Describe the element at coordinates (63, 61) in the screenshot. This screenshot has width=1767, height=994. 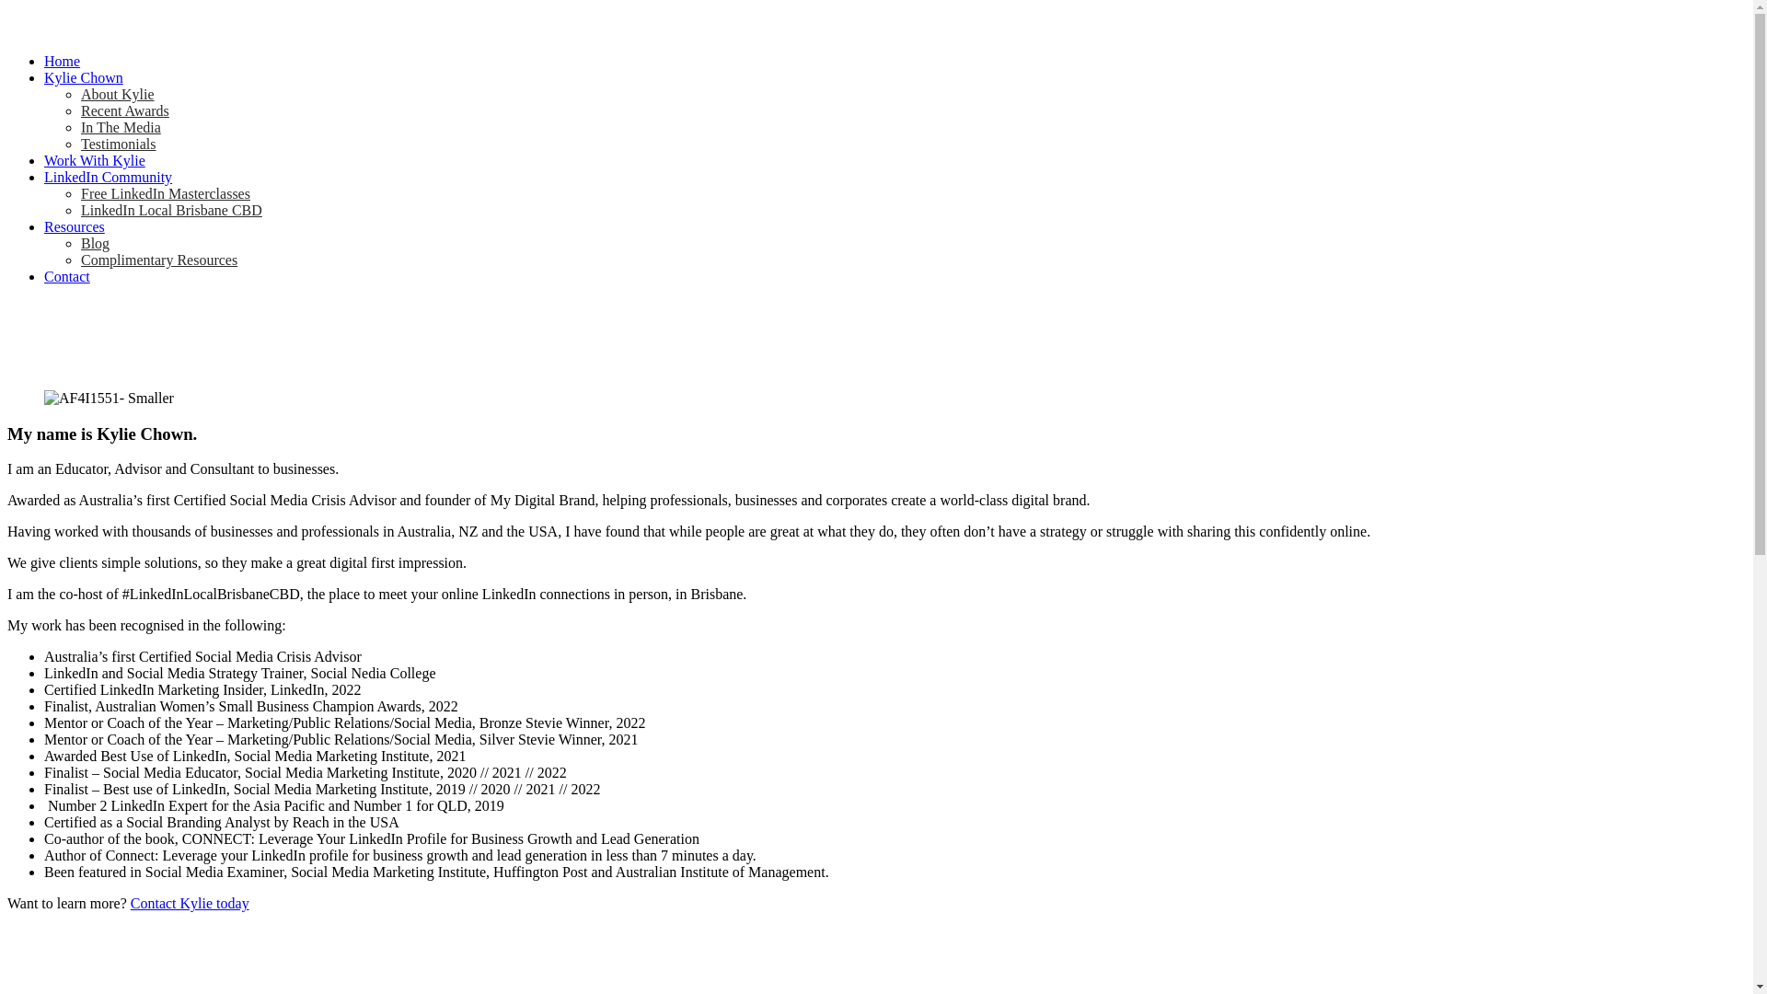
I see `Home` at that location.